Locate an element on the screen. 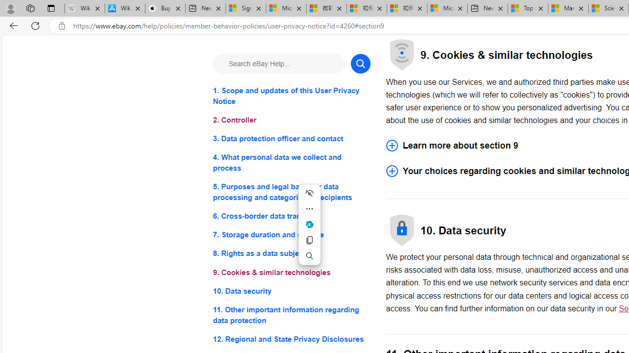 The height and width of the screenshot is (353, 629). 7. Storage duration and erasure is located at coordinates (291, 235).